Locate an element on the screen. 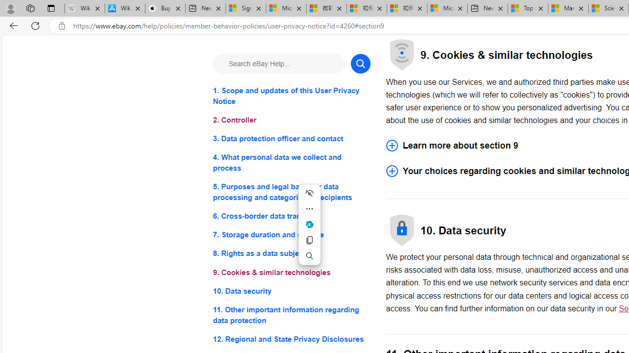 The height and width of the screenshot is (353, 629). 7. Storage duration and erasure is located at coordinates (291, 235).